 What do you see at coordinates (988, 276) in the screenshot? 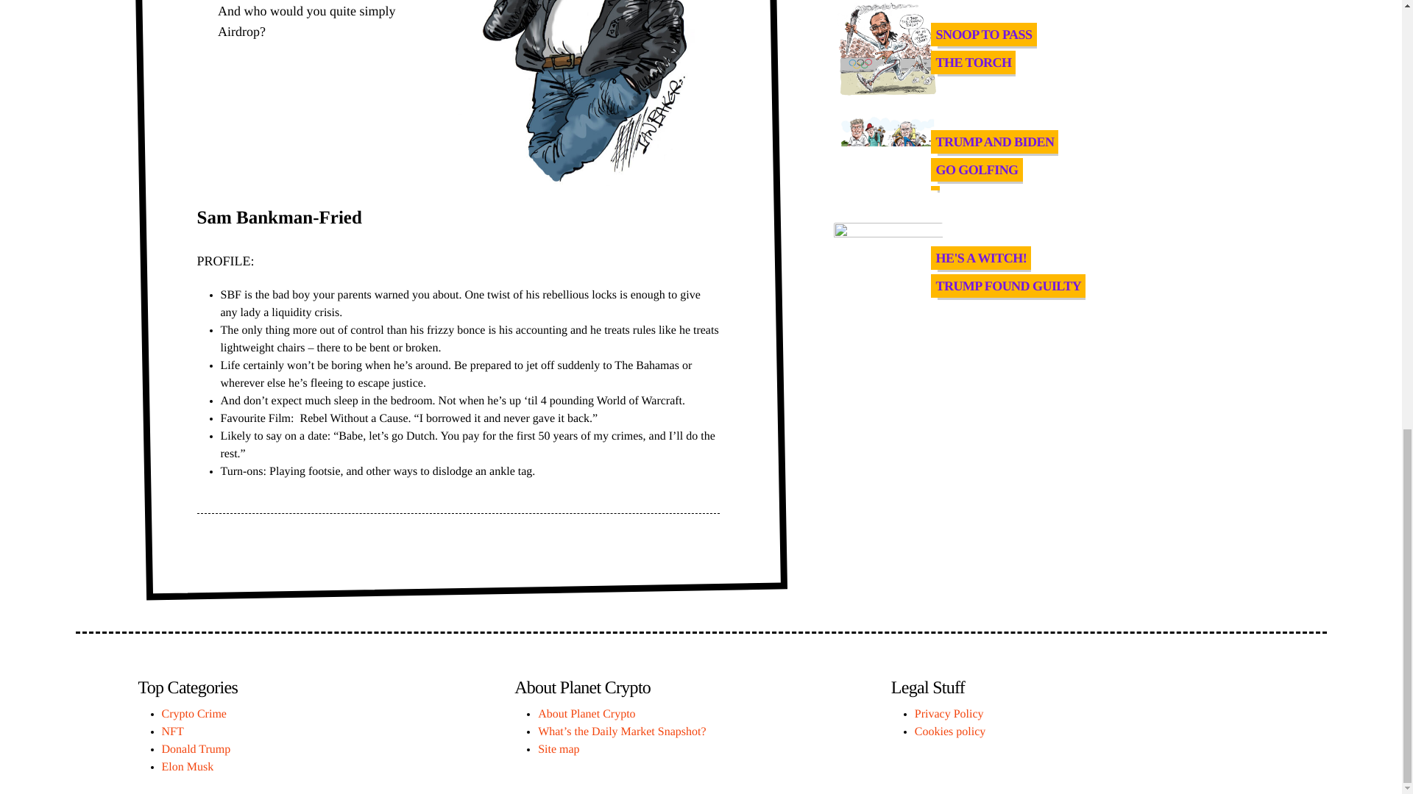
I see `Privacy Policy` at bounding box center [988, 276].